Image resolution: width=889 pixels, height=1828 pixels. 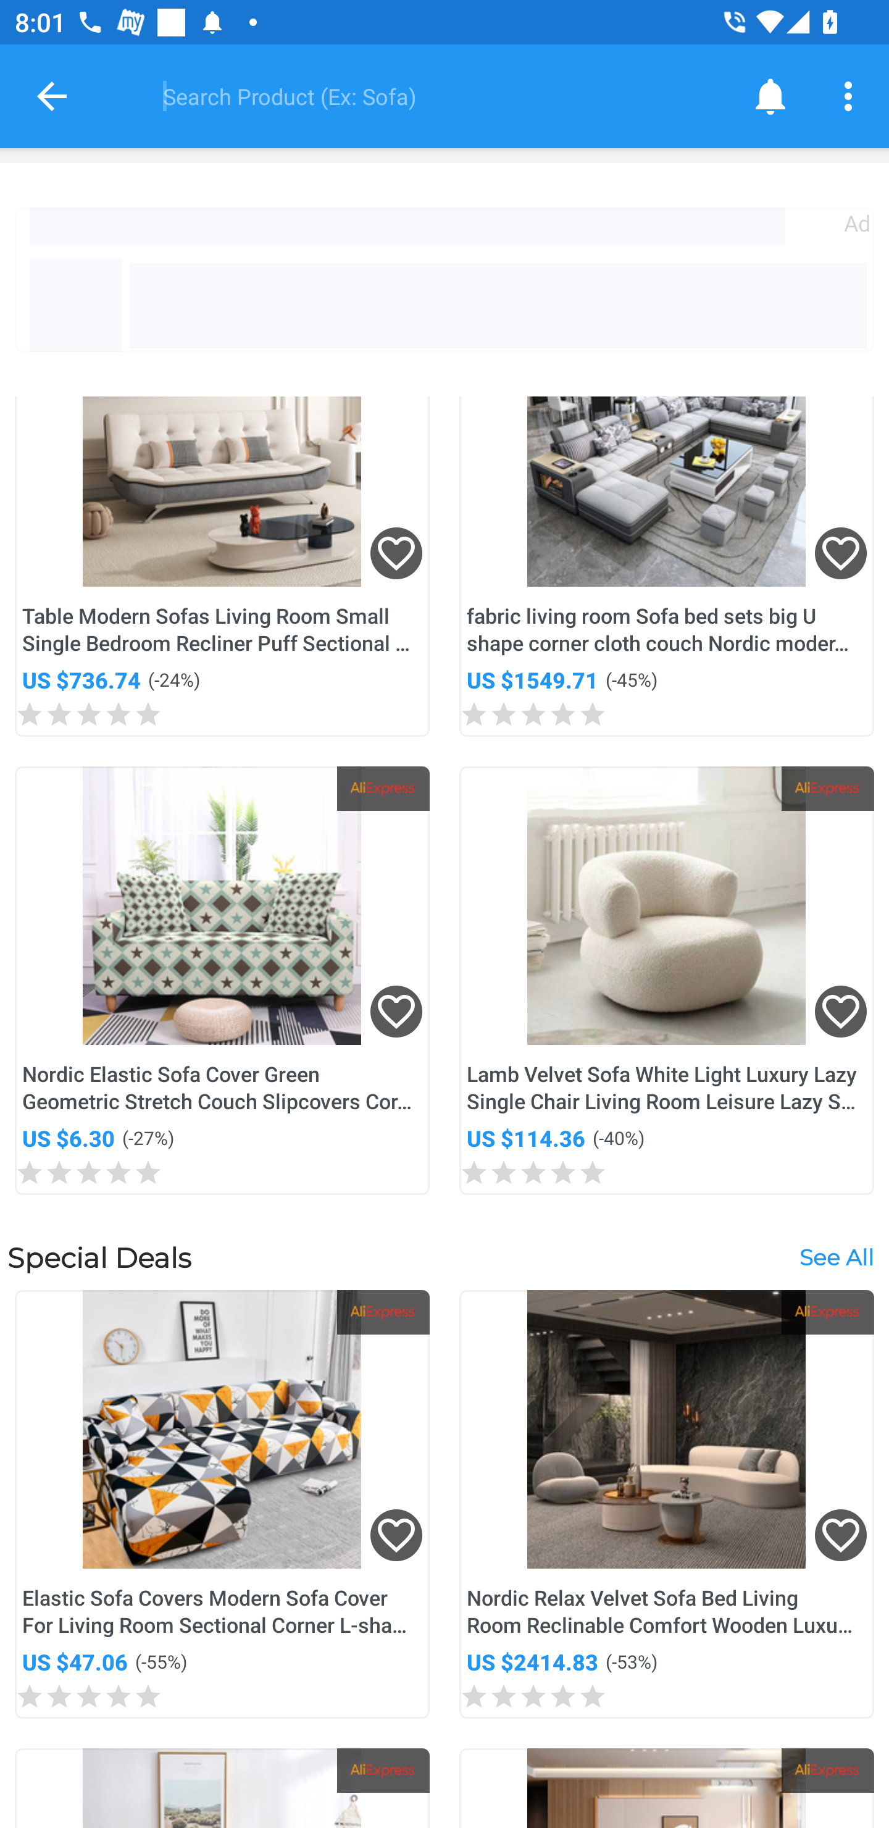 What do you see at coordinates (852, 95) in the screenshot?
I see `More options` at bounding box center [852, 95].